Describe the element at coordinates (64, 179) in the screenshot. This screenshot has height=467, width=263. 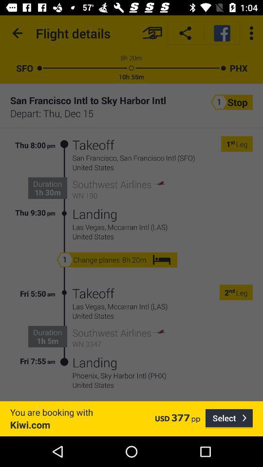
I see `turn on icon to the left of the takeoff item` at that location.